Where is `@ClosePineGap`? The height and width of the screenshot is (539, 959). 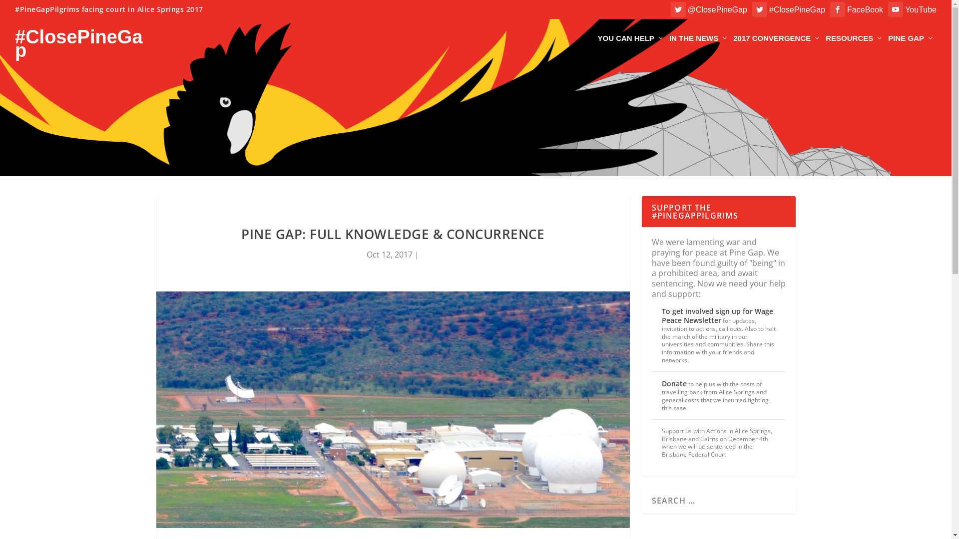
@ClosePineGap is located at coordinates (717, 10).